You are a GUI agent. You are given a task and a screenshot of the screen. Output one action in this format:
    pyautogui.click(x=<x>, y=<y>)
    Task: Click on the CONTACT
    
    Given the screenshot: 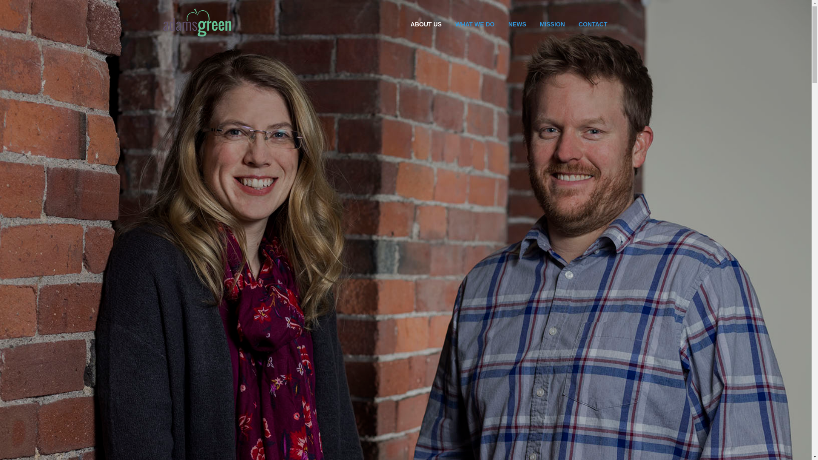 What is the action you would take?
    pyautogui.click(x=593, y=24)
    